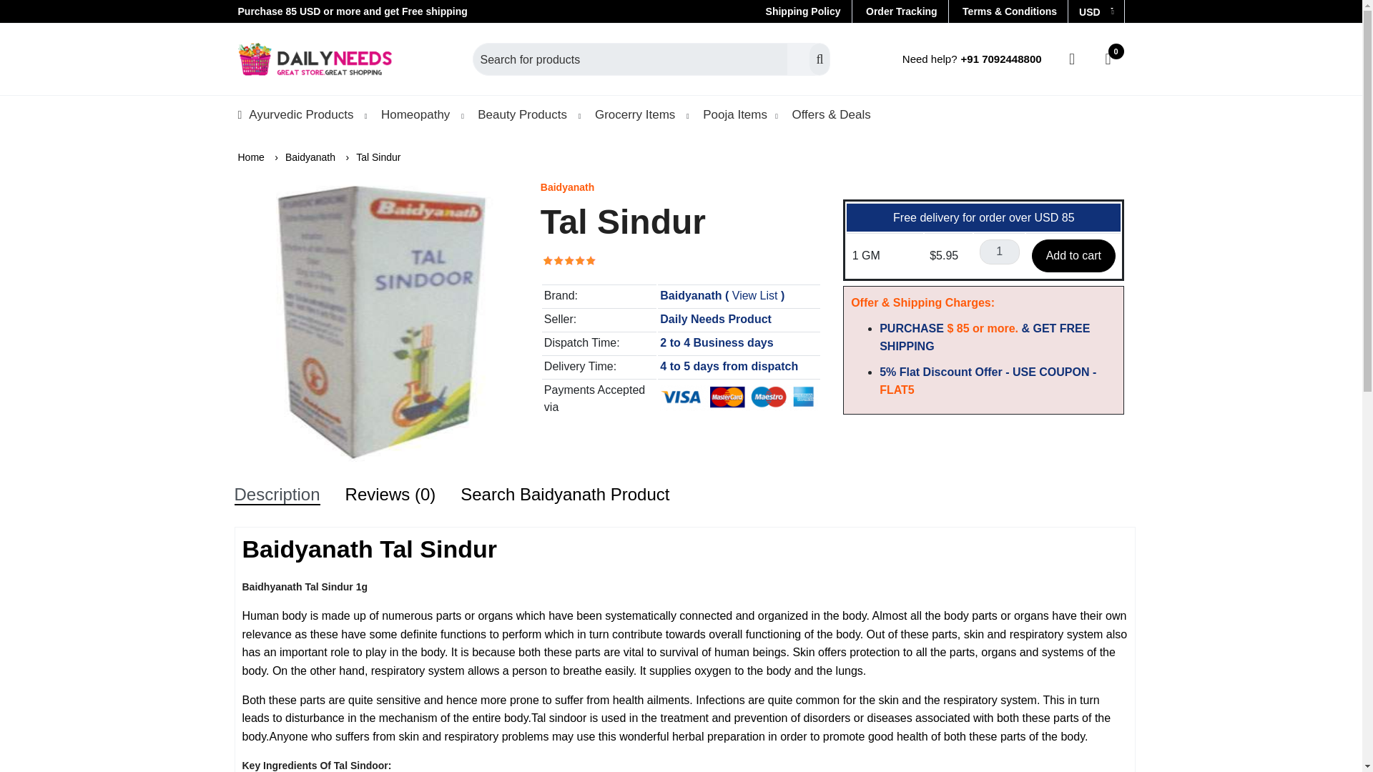 This screenshot has height=772, width=1373. What do you see at coordinates (300, 114) in the screenshot?
I see `Ayurvedic Products` at bounding box center [300, 114].